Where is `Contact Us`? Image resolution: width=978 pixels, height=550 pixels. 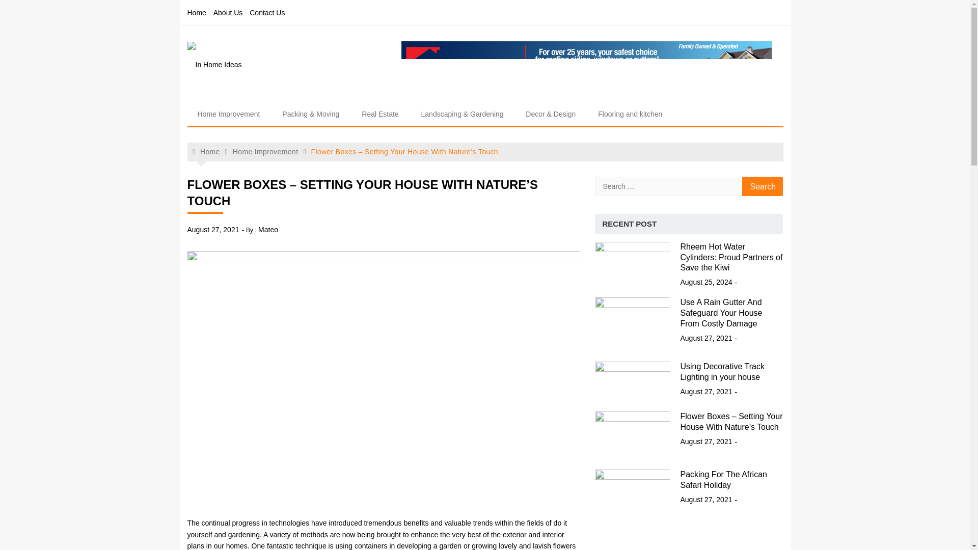 Contact Us is located at coordinates (267, 12).